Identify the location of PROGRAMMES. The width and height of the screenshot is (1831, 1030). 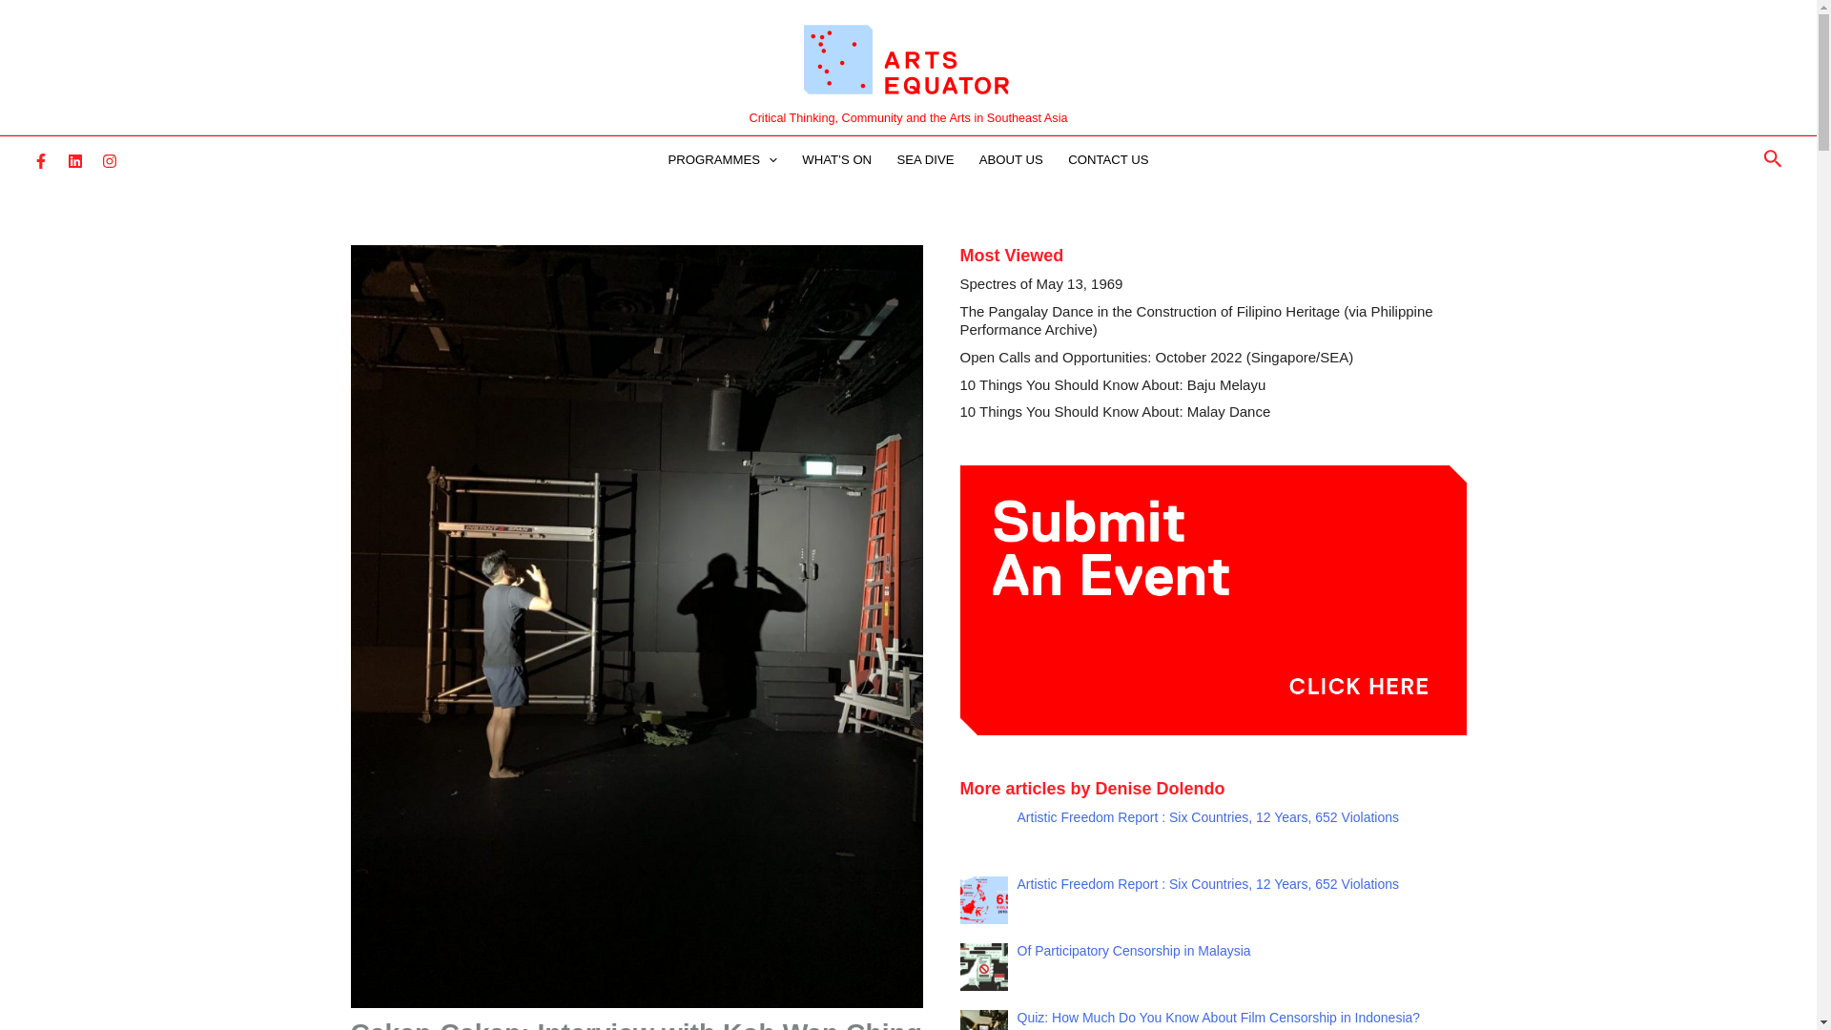
(722, 160).